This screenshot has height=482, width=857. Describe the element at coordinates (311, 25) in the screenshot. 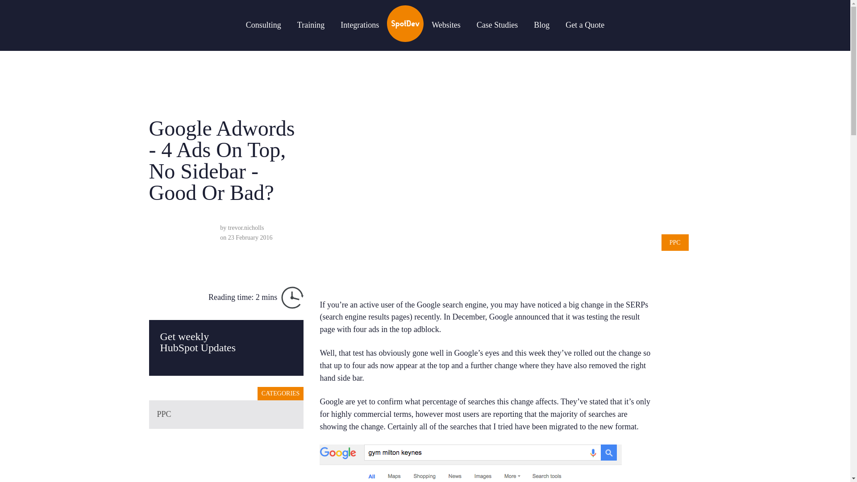

I see `Training` at that location.